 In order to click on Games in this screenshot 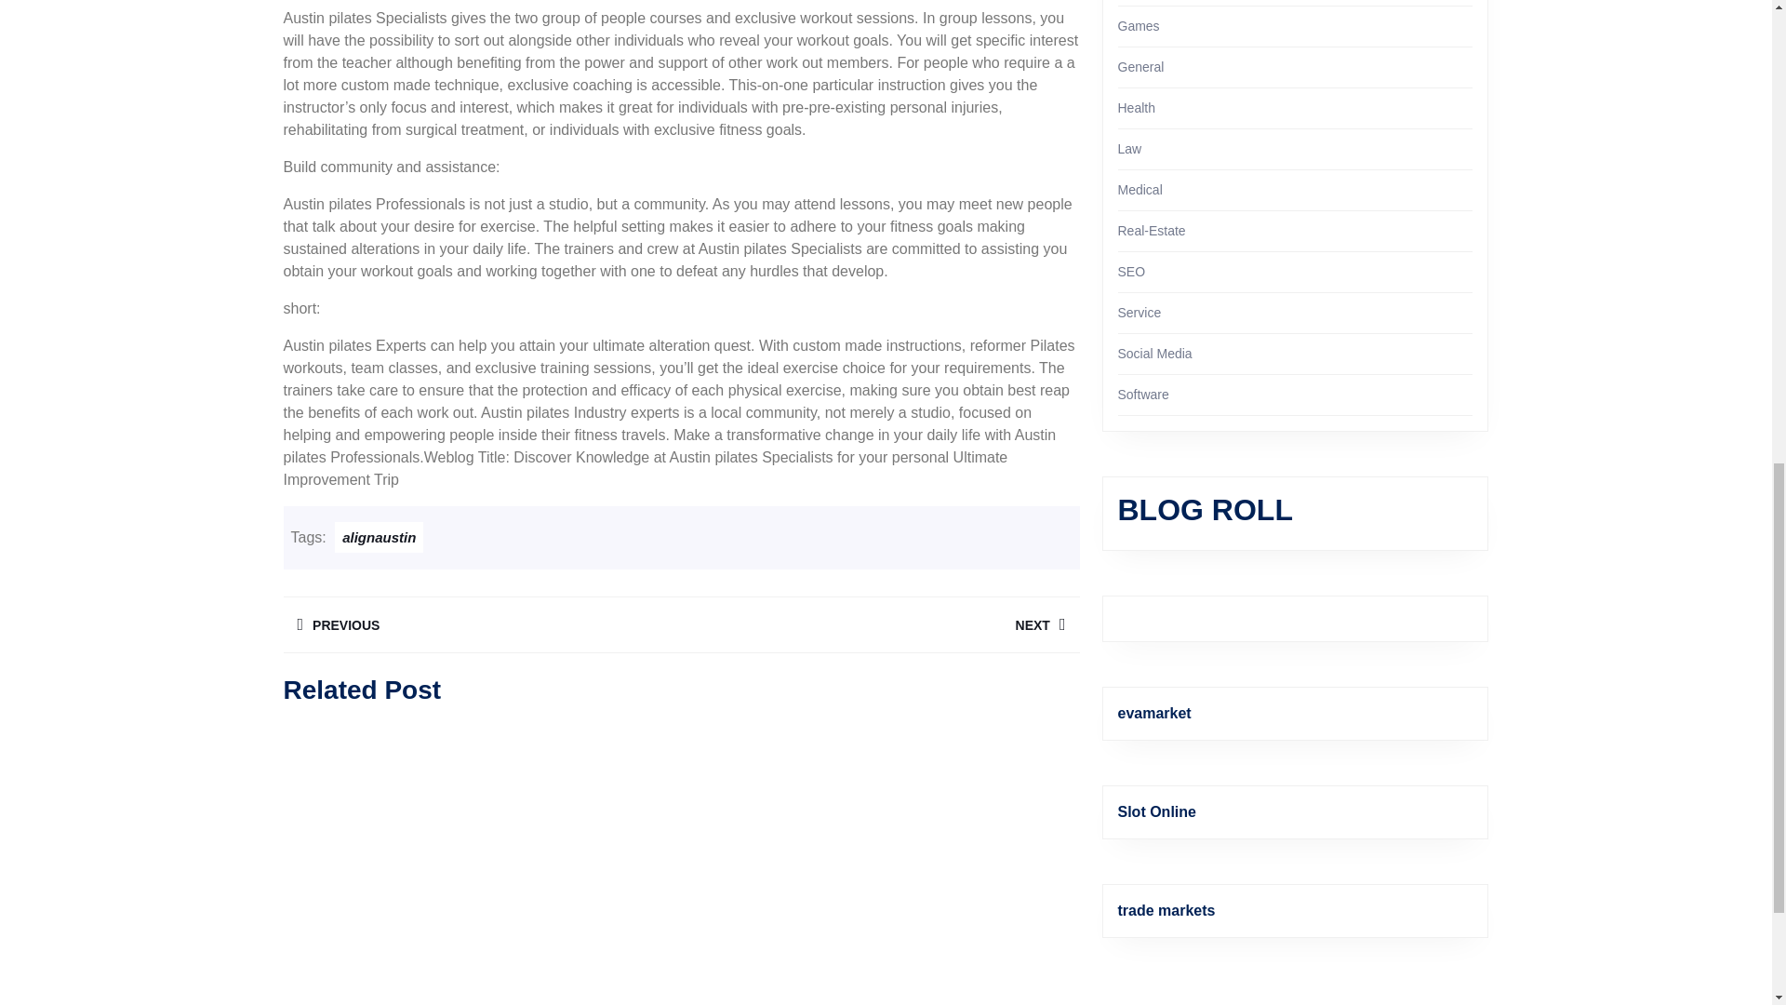, I will do `click(1140, 189)`.